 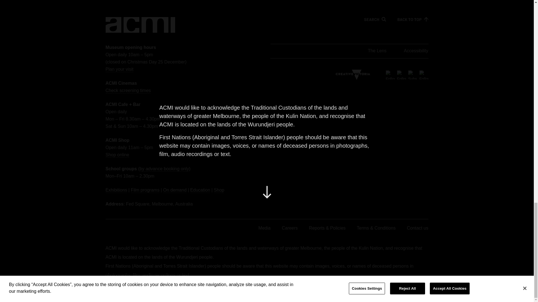 I want to click on Follow ACMI on Instagram, so click(x=424, y=74).